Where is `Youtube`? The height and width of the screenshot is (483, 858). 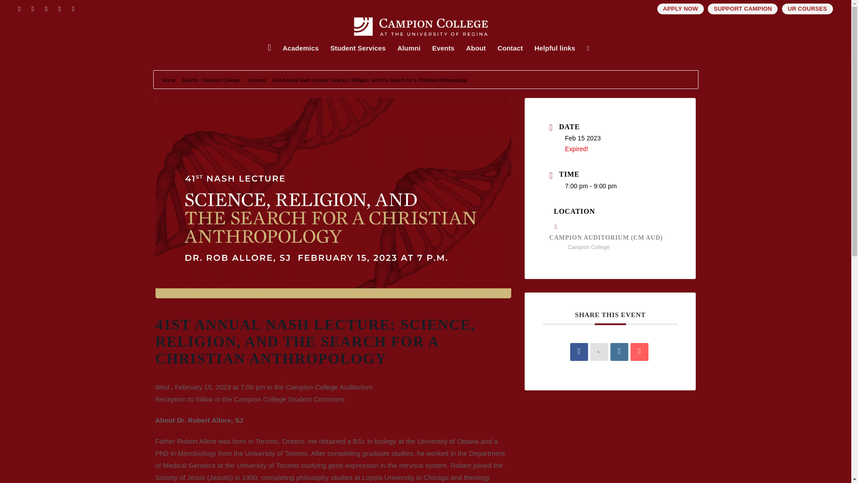
Youtube is located at coordinates (73, 9).